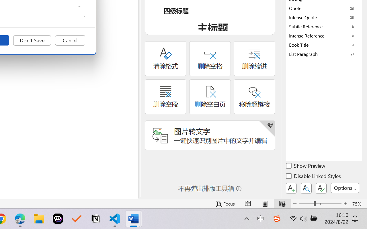 The height and width of the screenshot is (229, 367). What do you see at coordinates (225, 204) in the screenshot?
I see `Focus ` at bounding box center [225, 204].